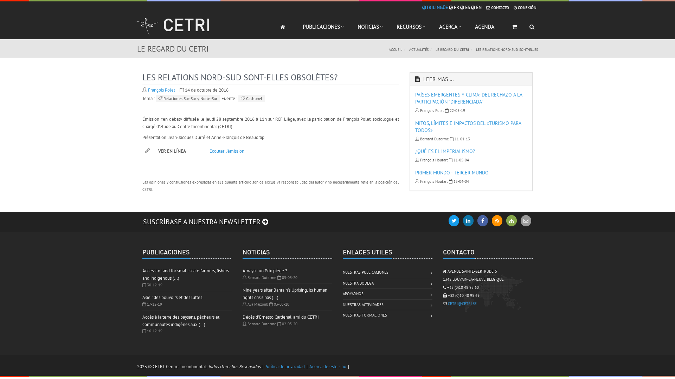  I want to click on ACCUEIL, so click(396, 50).